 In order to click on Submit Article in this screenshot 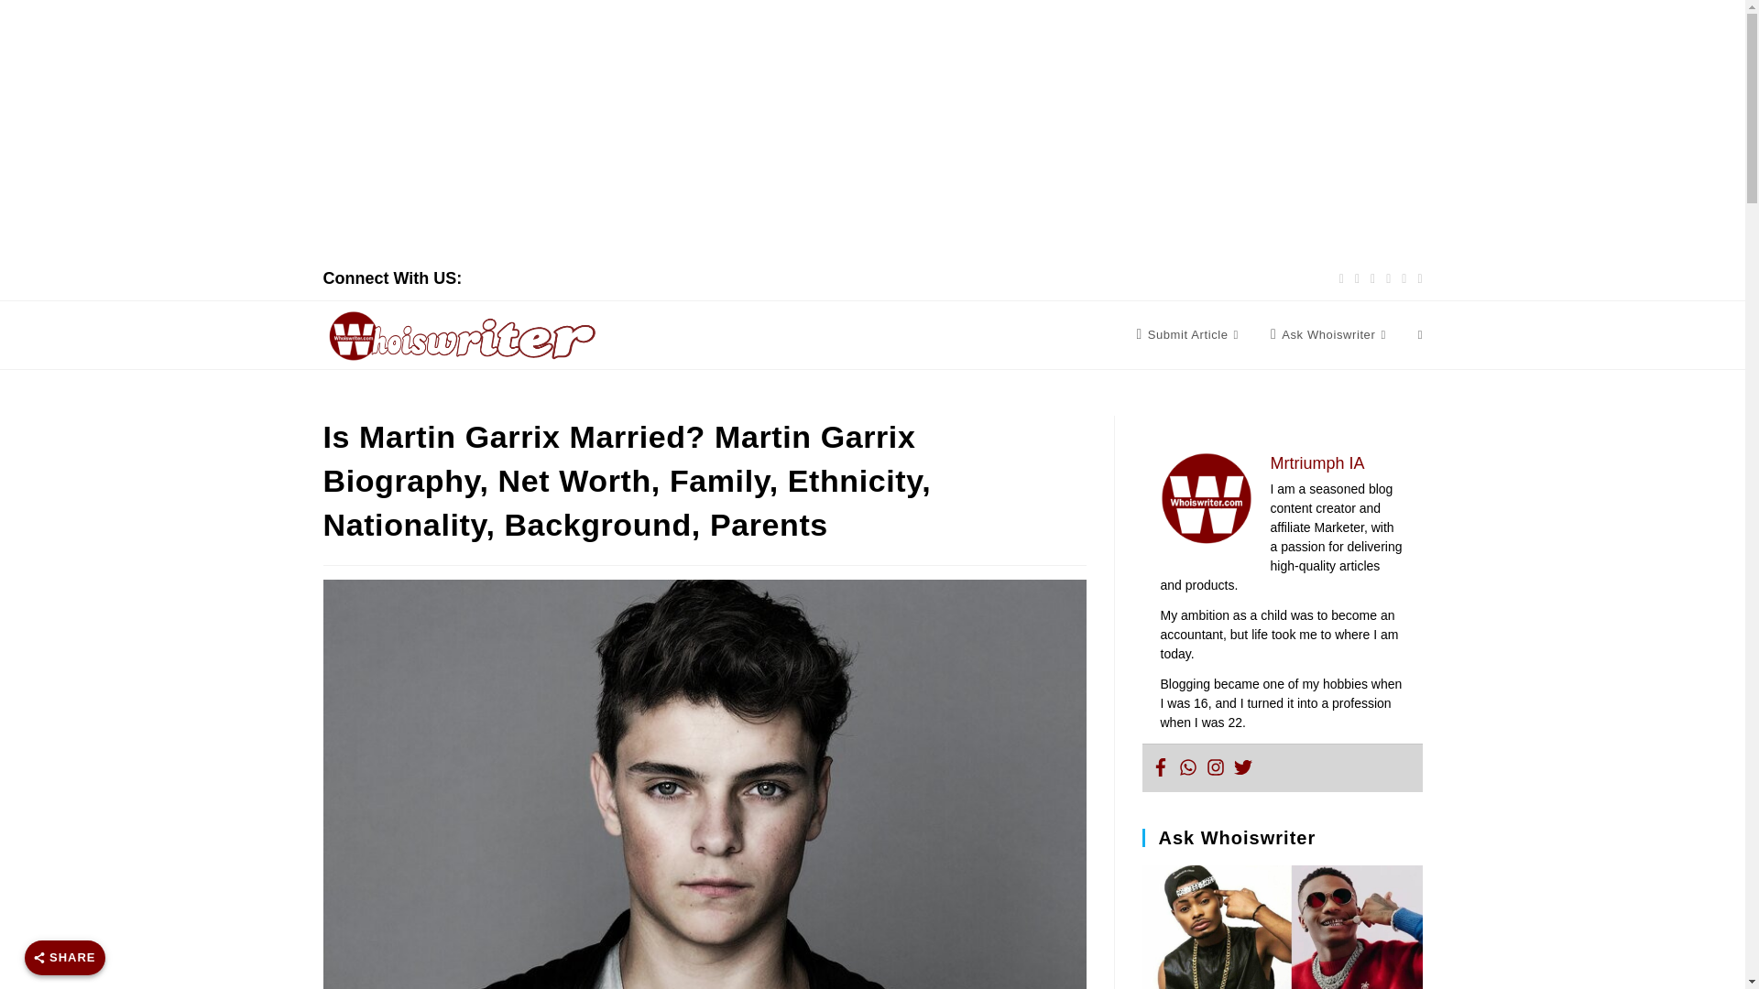, I will do `click(1189, 335)`.